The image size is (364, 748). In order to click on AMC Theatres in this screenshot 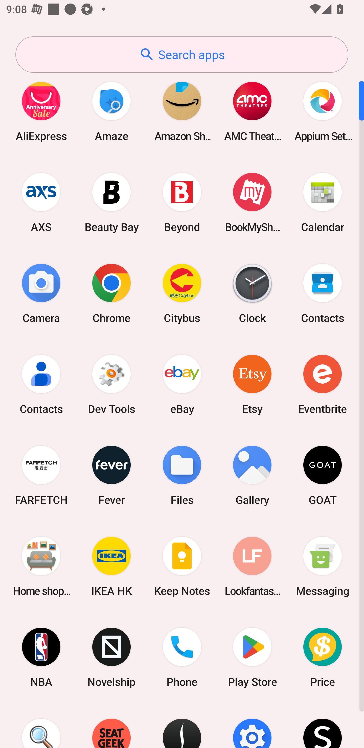, I will do `click(252, 111)`.